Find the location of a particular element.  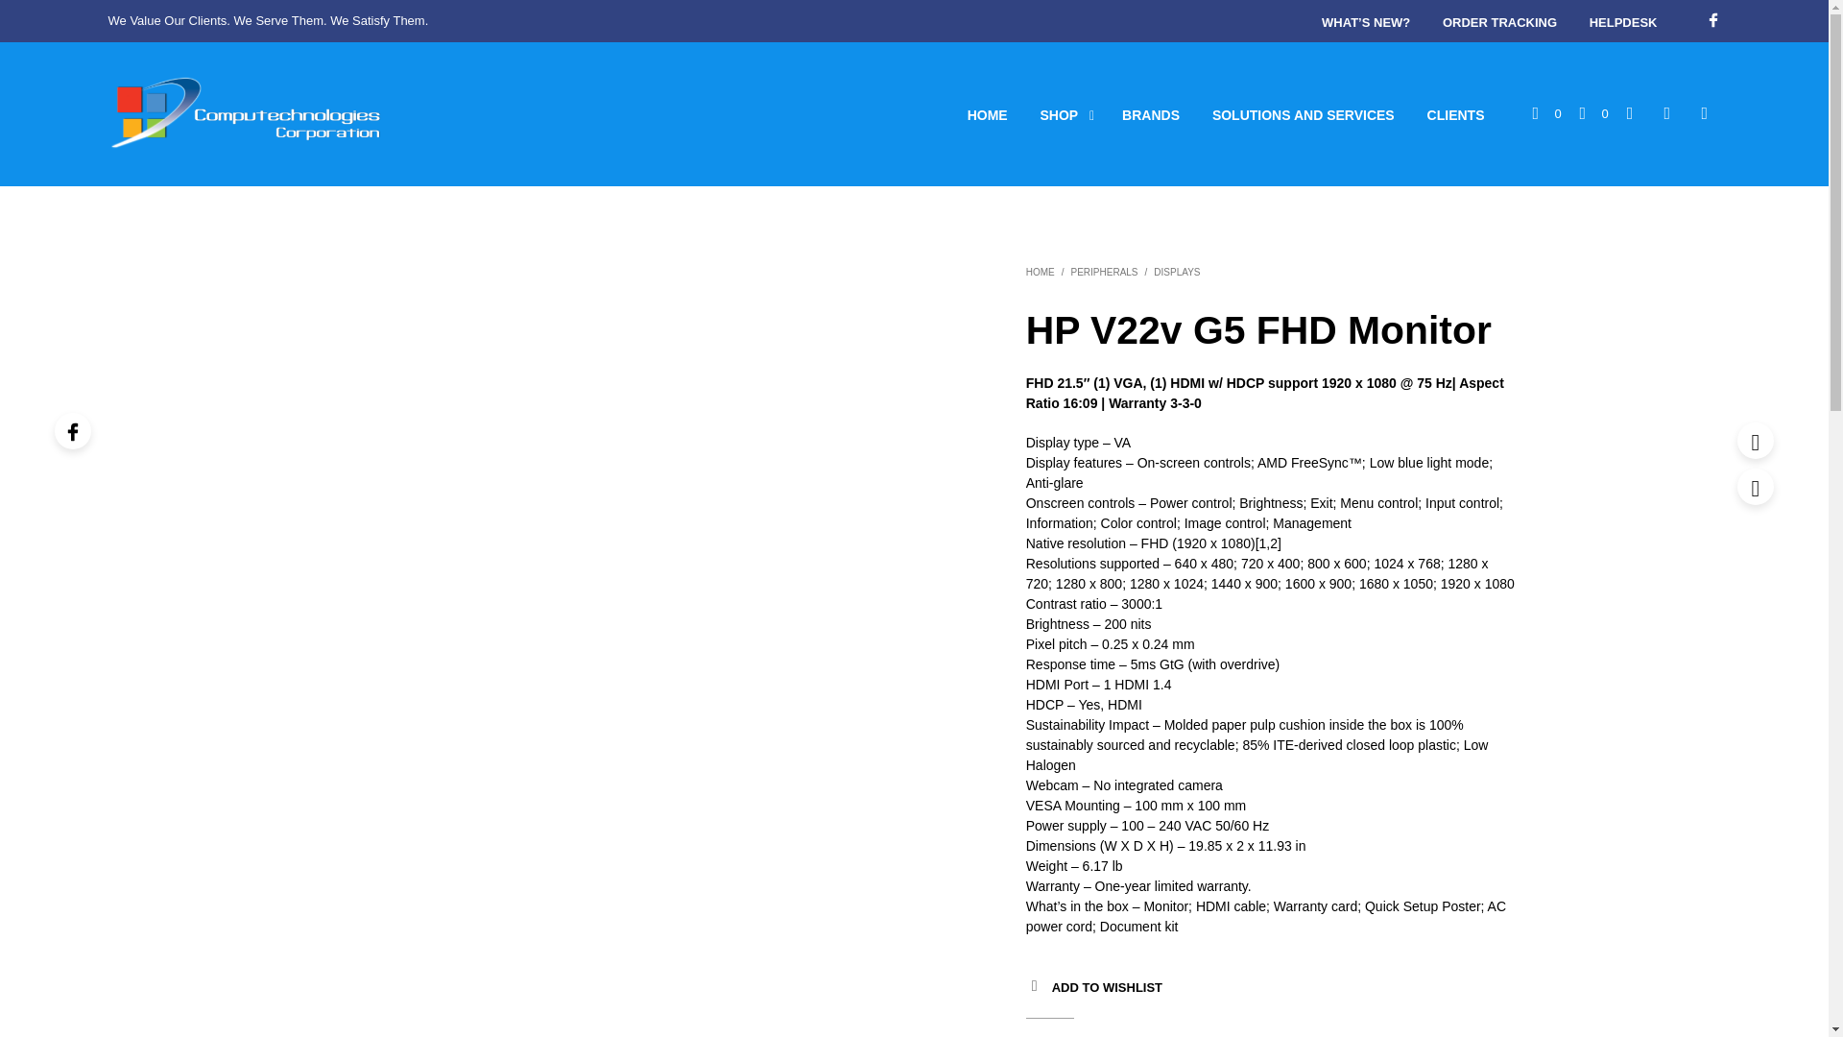

HELPDESK is located at coordinates (1623, 23).